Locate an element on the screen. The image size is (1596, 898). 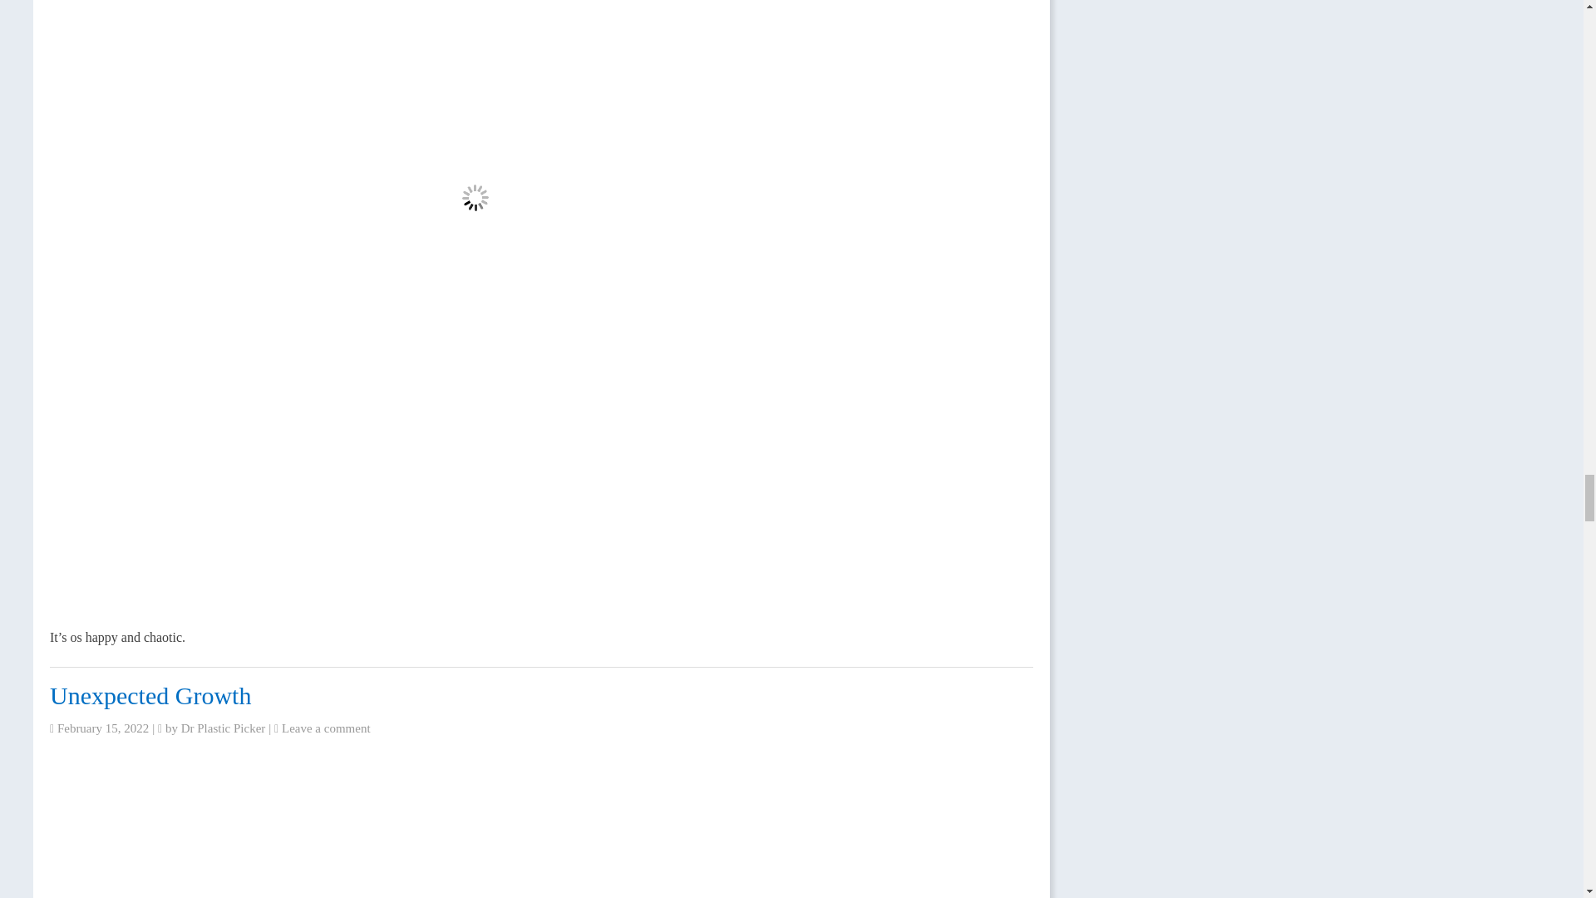
Unexpected Growth is located at coordinates (150, 695).